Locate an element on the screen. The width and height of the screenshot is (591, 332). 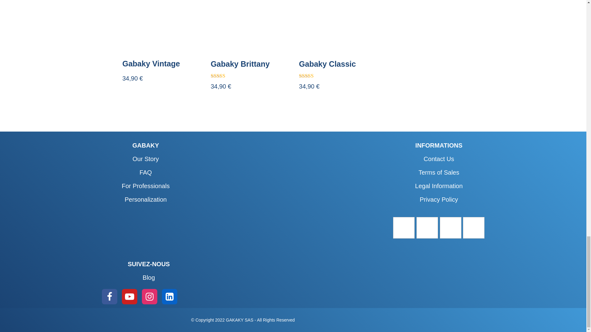
Blog is located at coordinates (148, 277).